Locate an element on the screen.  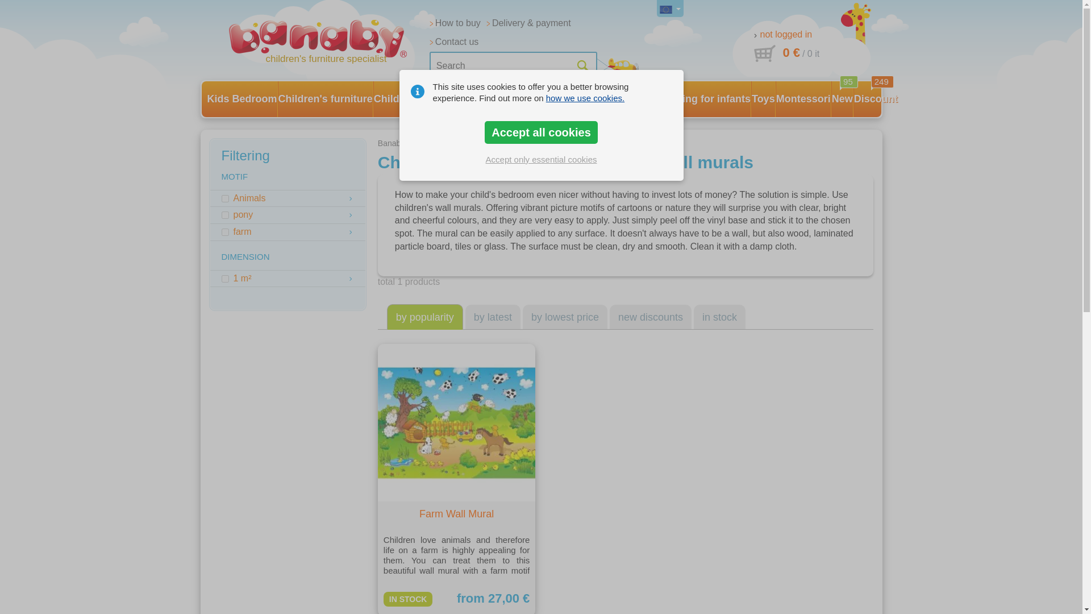
Kids Bedroom is located at coordinates (242, 99).